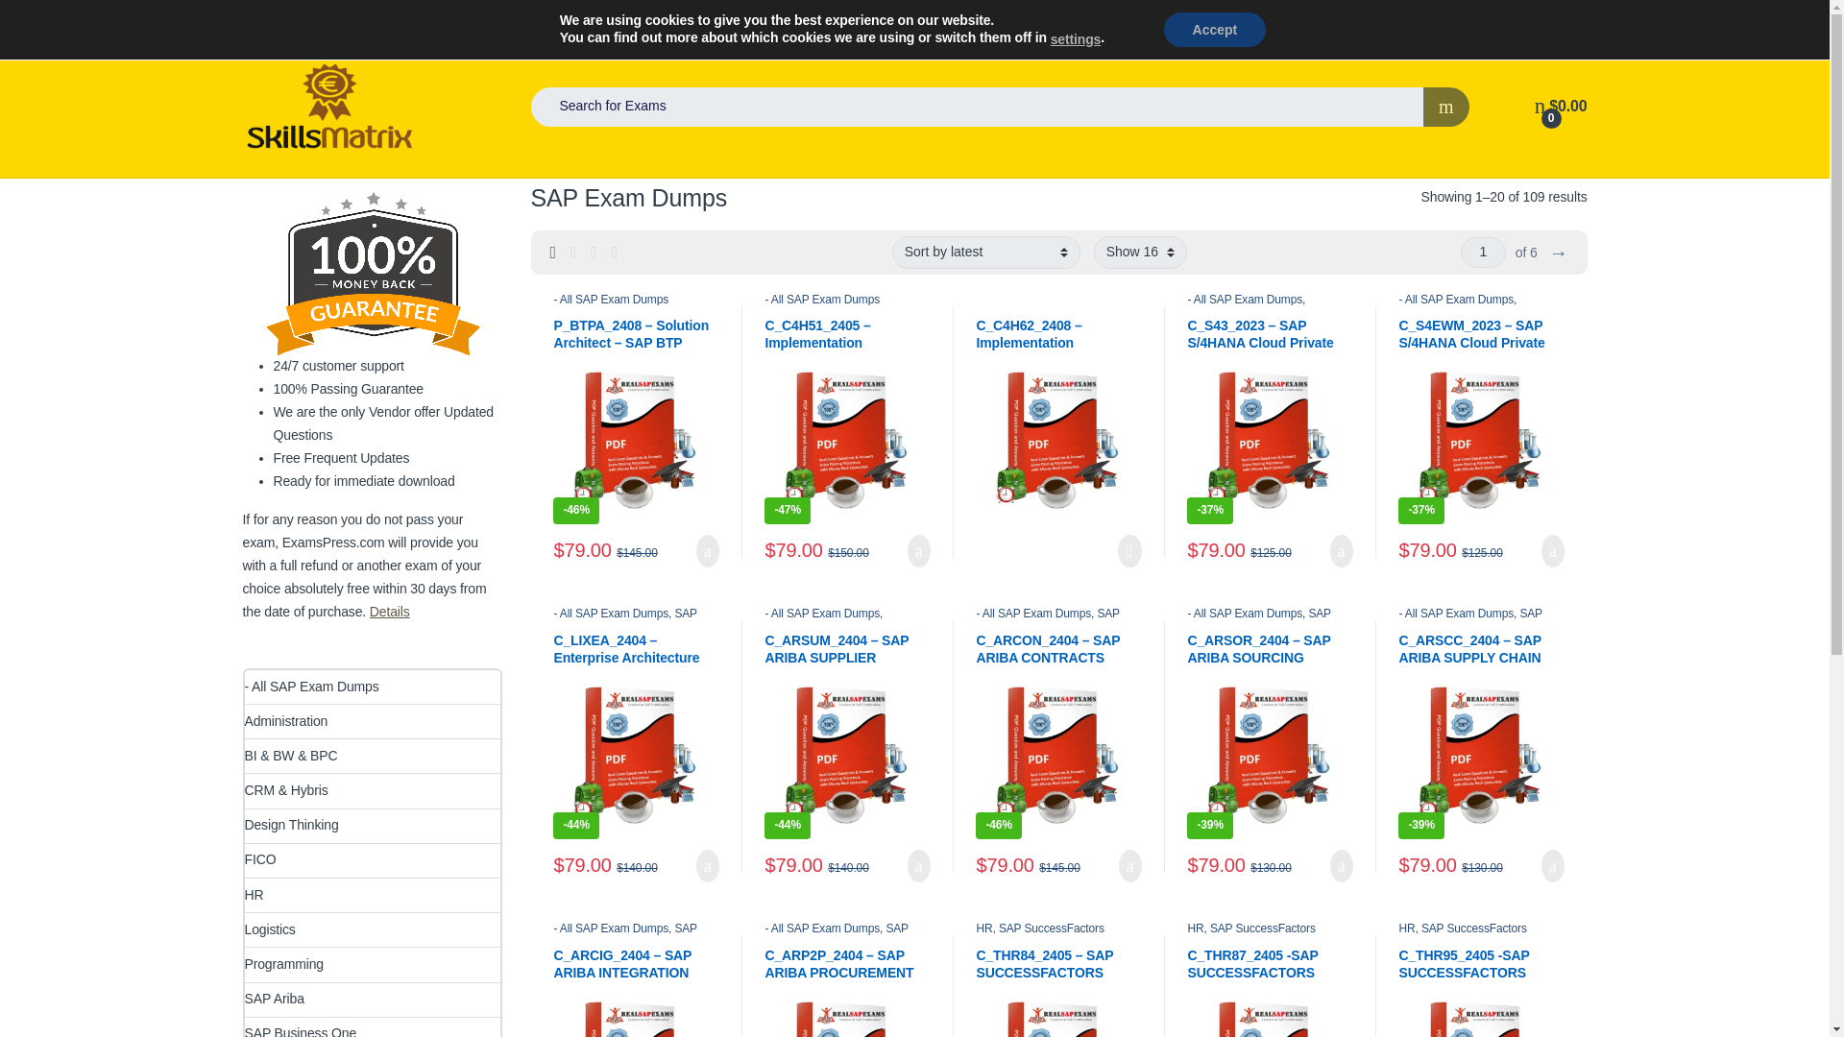 The height and width of the screenshot is (1037, 1844). I want to click on Request an Exam, so click(443, 17).